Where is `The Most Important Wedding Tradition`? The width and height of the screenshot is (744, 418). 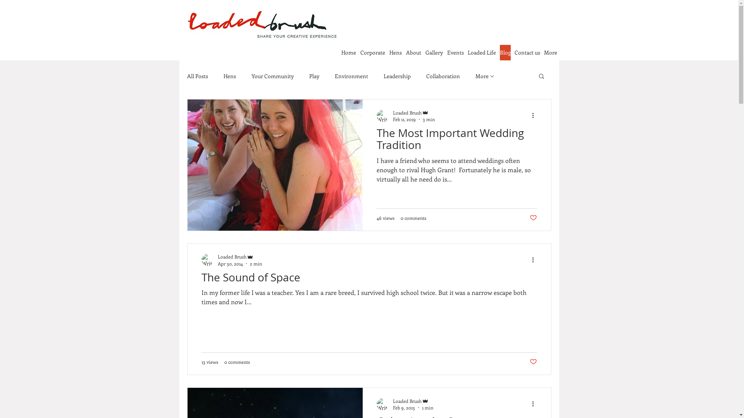
The Most Important Wedding Tradition is located at coordinates (457, 142).